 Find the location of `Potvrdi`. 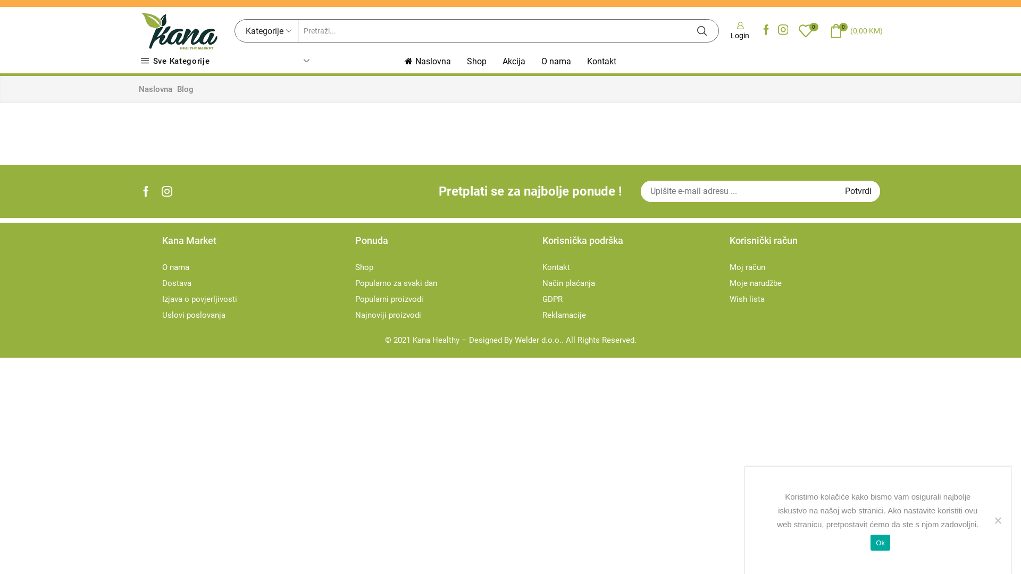

Potvrdi is located at coordinates (858, 191).